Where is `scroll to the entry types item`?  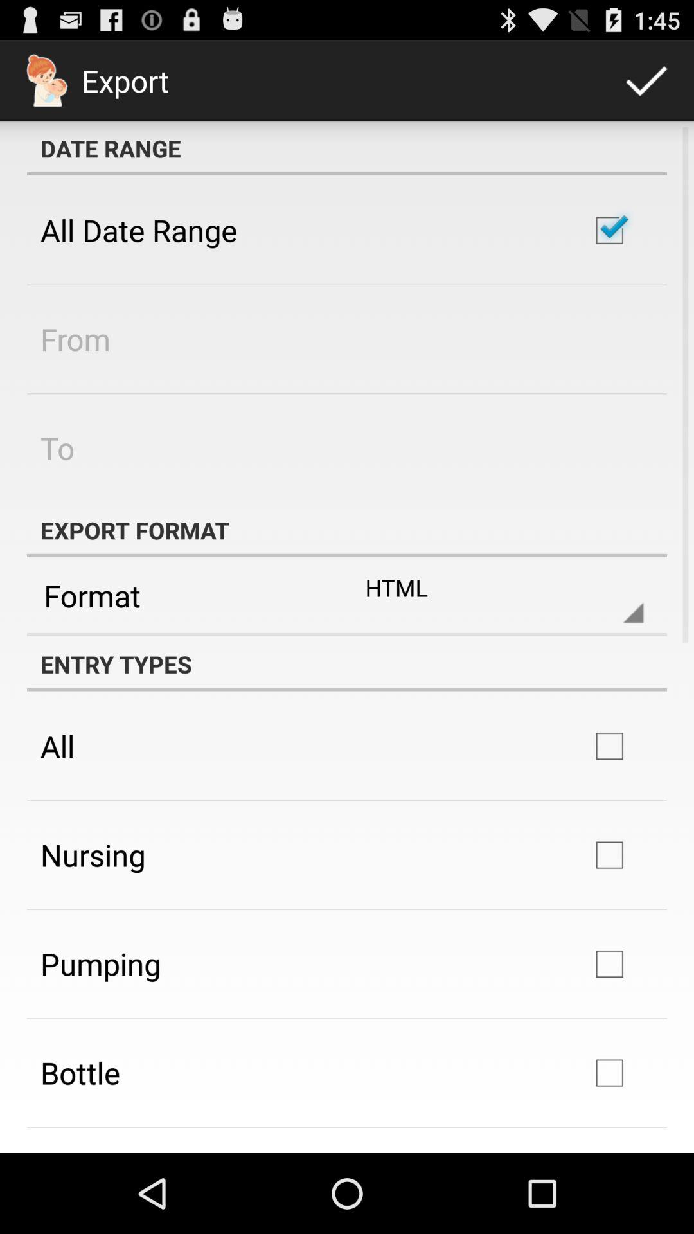
scroll to the entry types item is located at coordinates (347, 664).